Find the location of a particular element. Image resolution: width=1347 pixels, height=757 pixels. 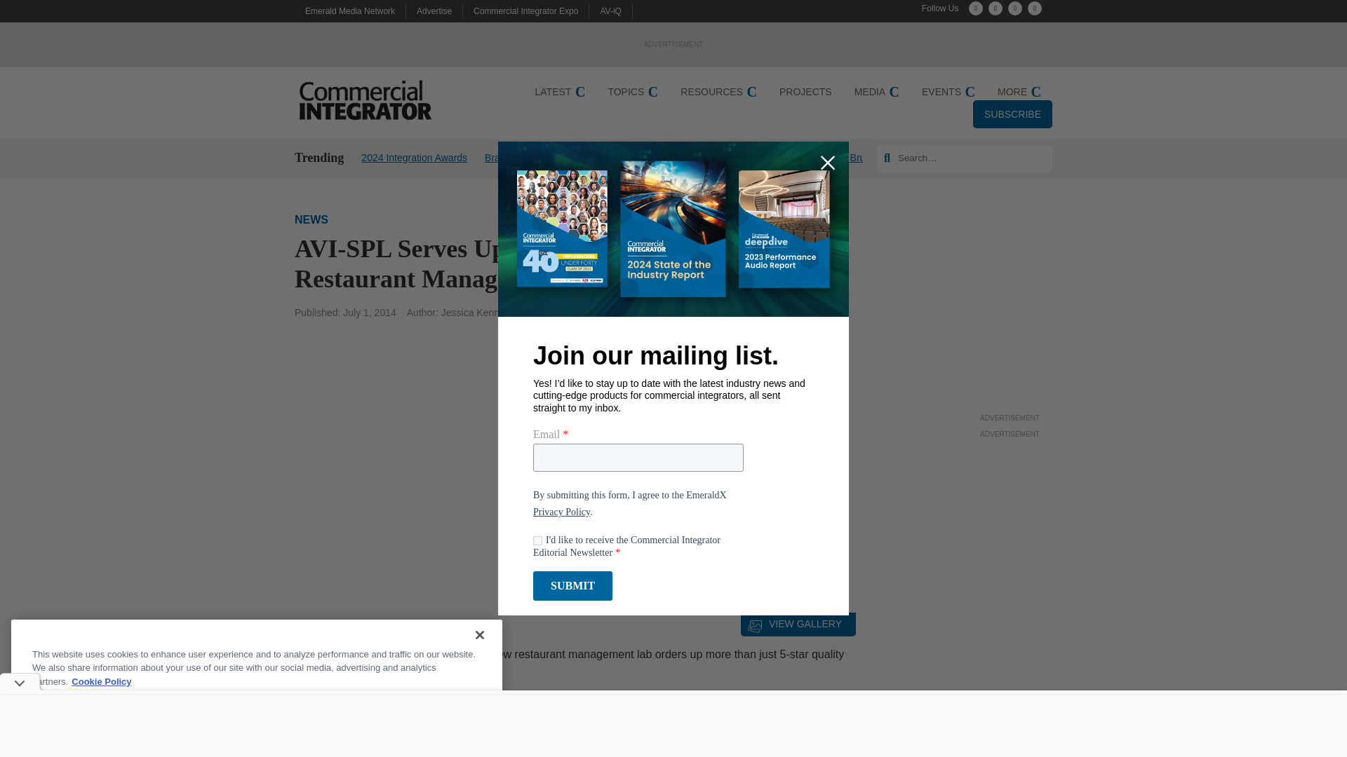

RESOURCES is located at coordinates (718, 92).